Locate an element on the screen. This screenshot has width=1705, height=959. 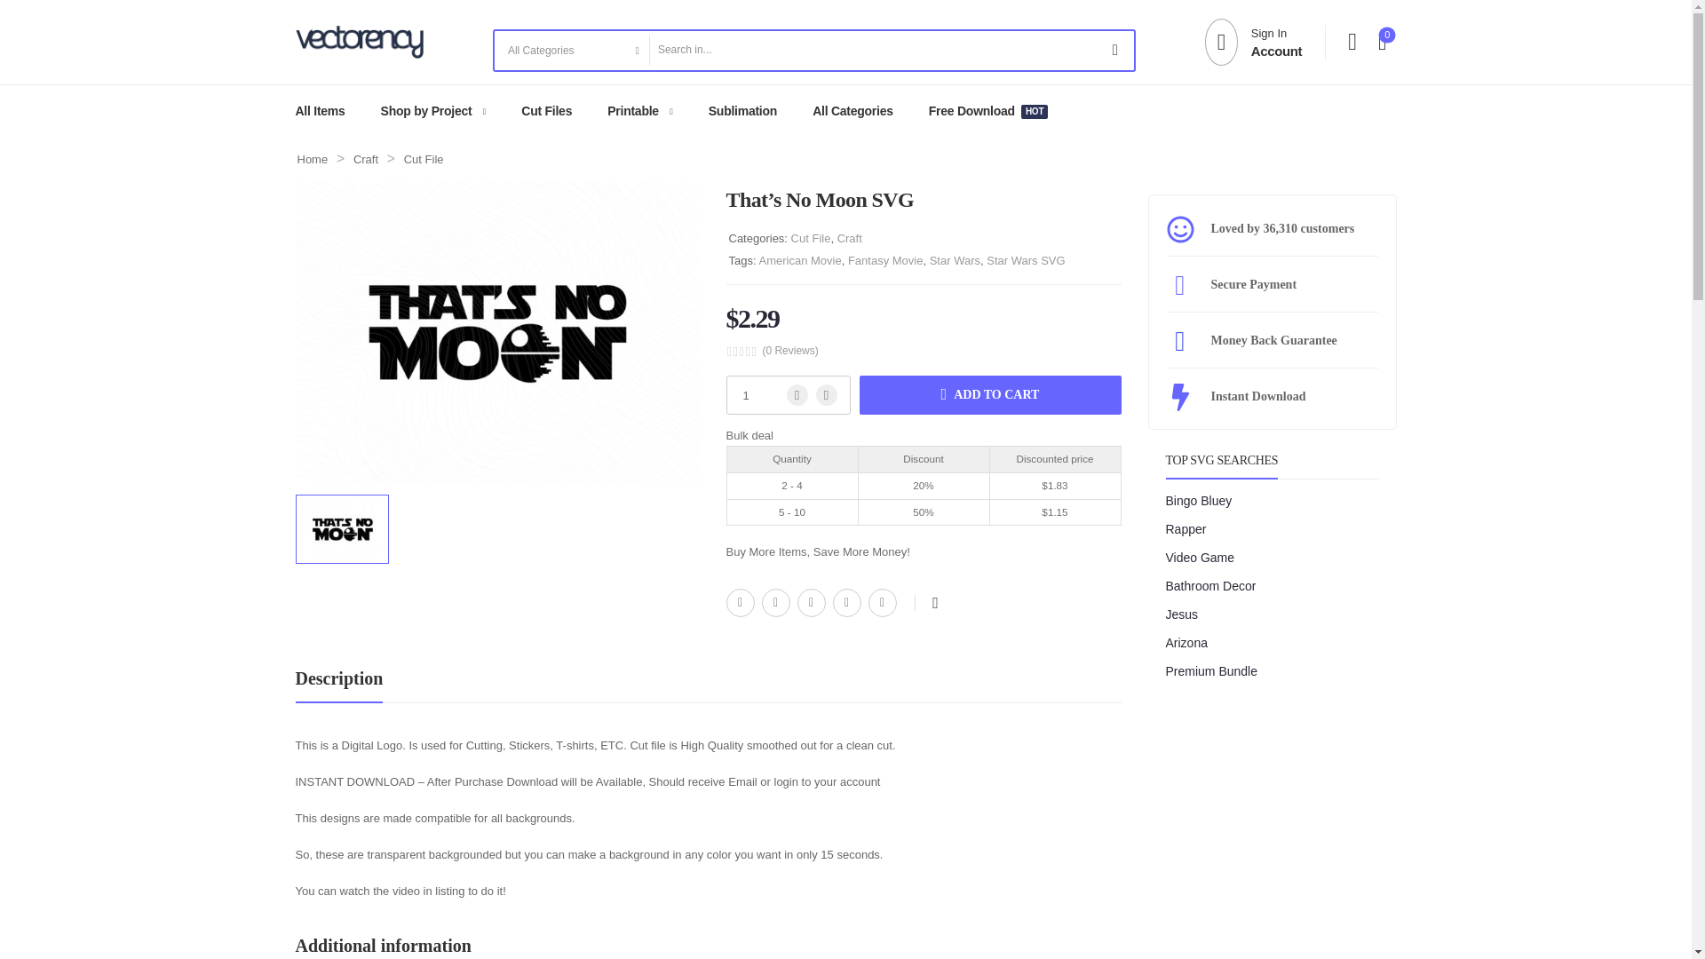
Pinterest is located at coordinates (632, 111).